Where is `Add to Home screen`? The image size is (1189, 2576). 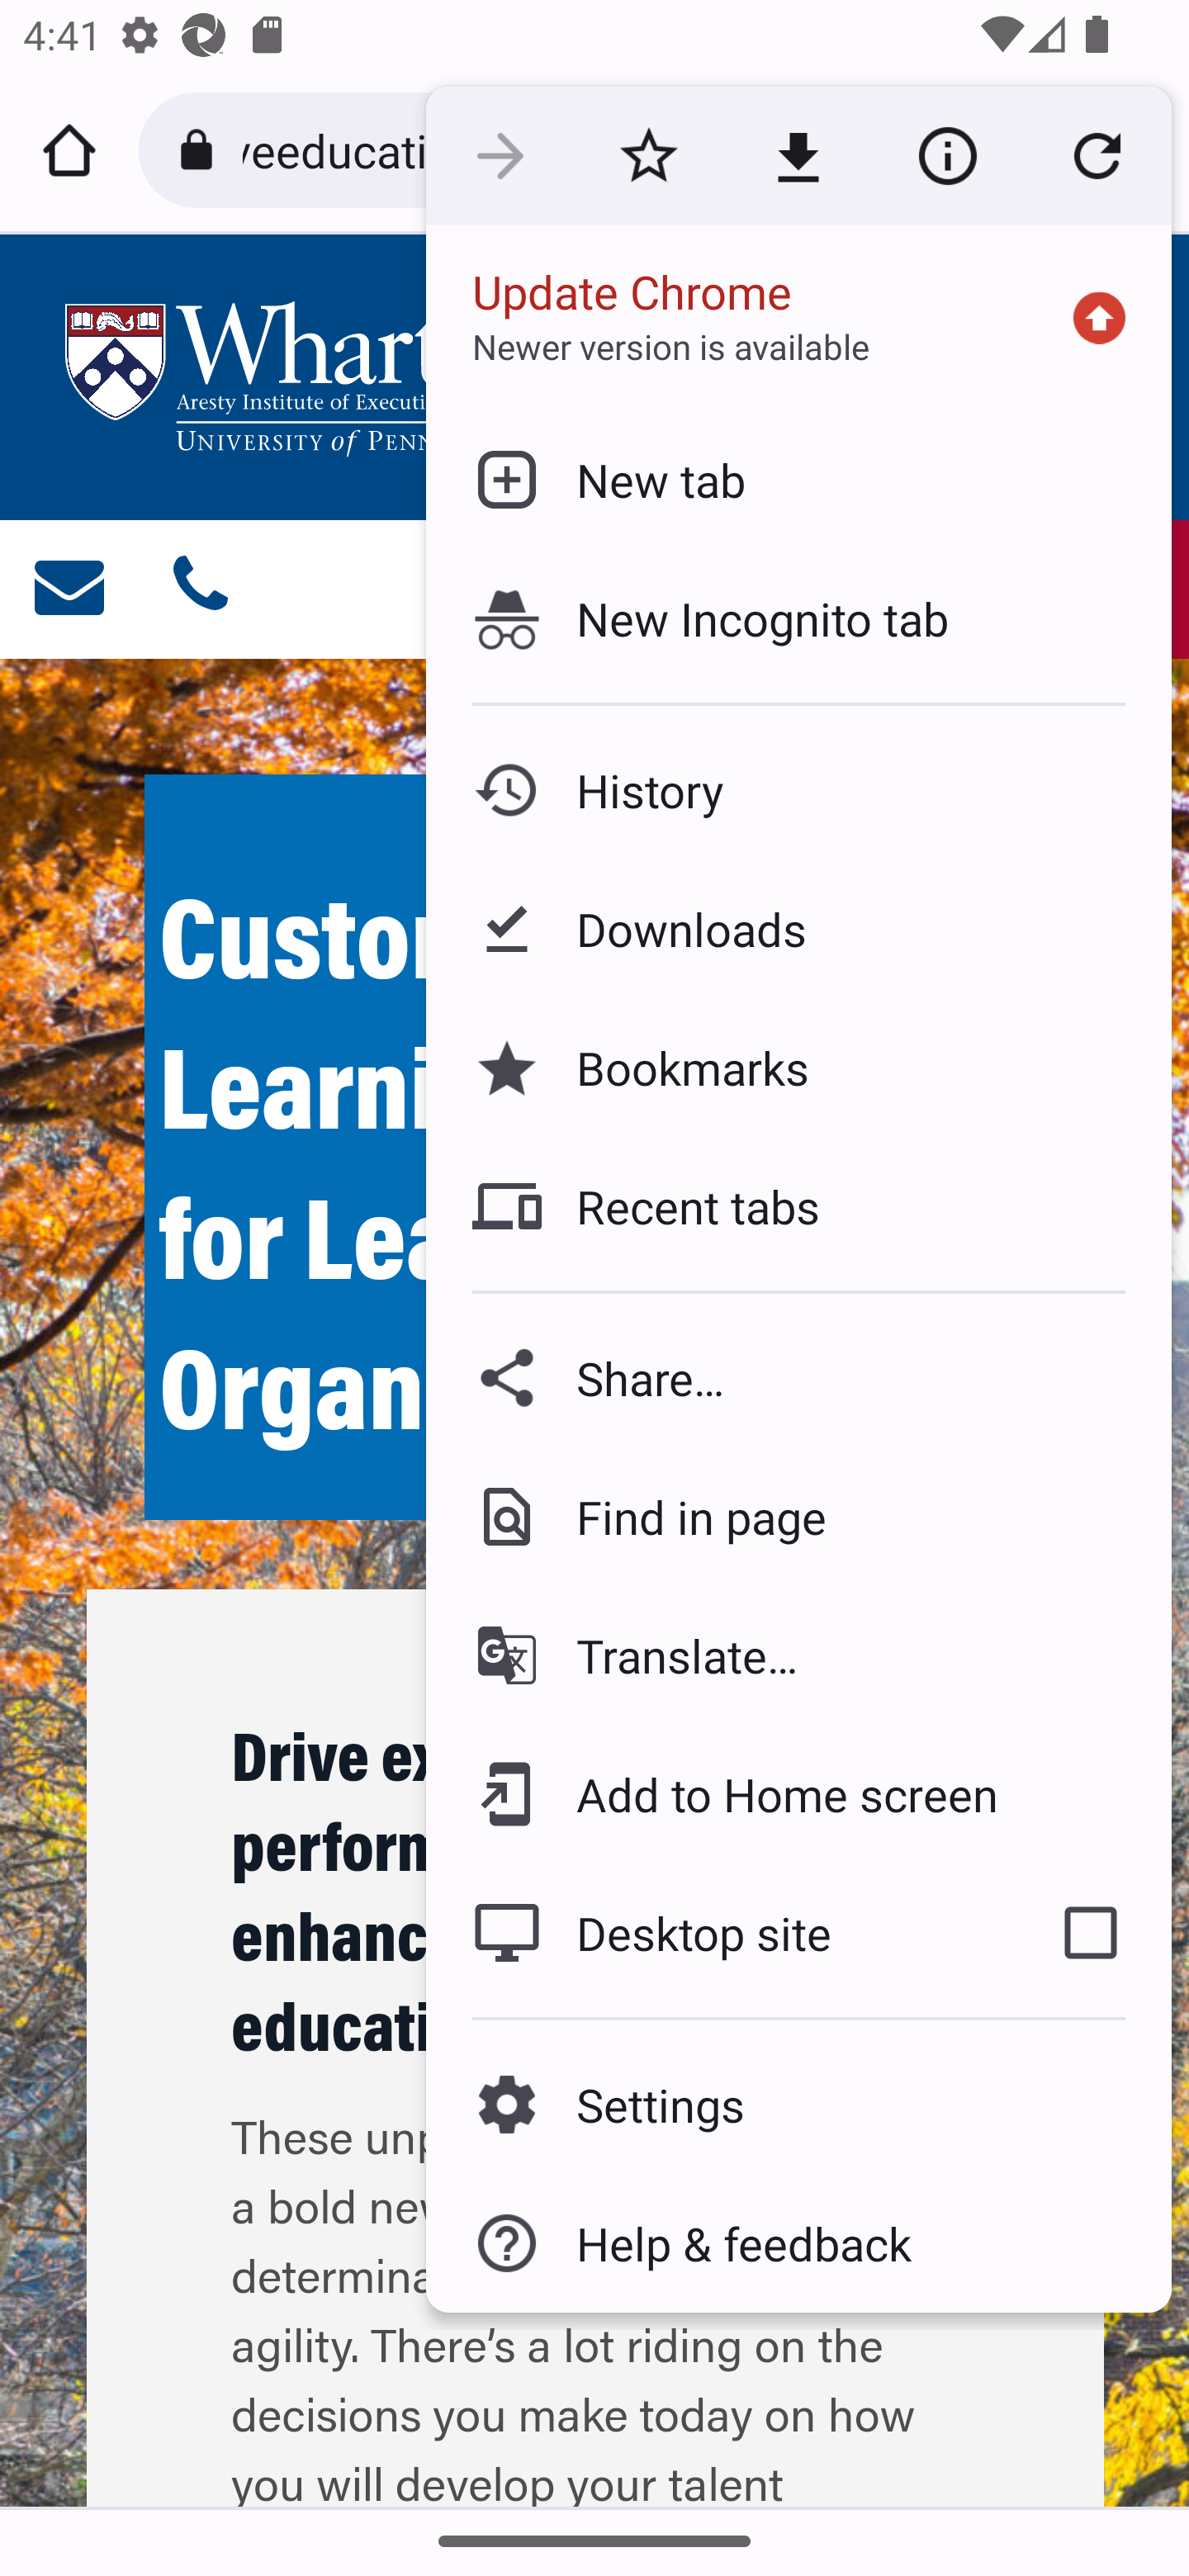 Add to Home screen is located at coordinates (798, 1793).